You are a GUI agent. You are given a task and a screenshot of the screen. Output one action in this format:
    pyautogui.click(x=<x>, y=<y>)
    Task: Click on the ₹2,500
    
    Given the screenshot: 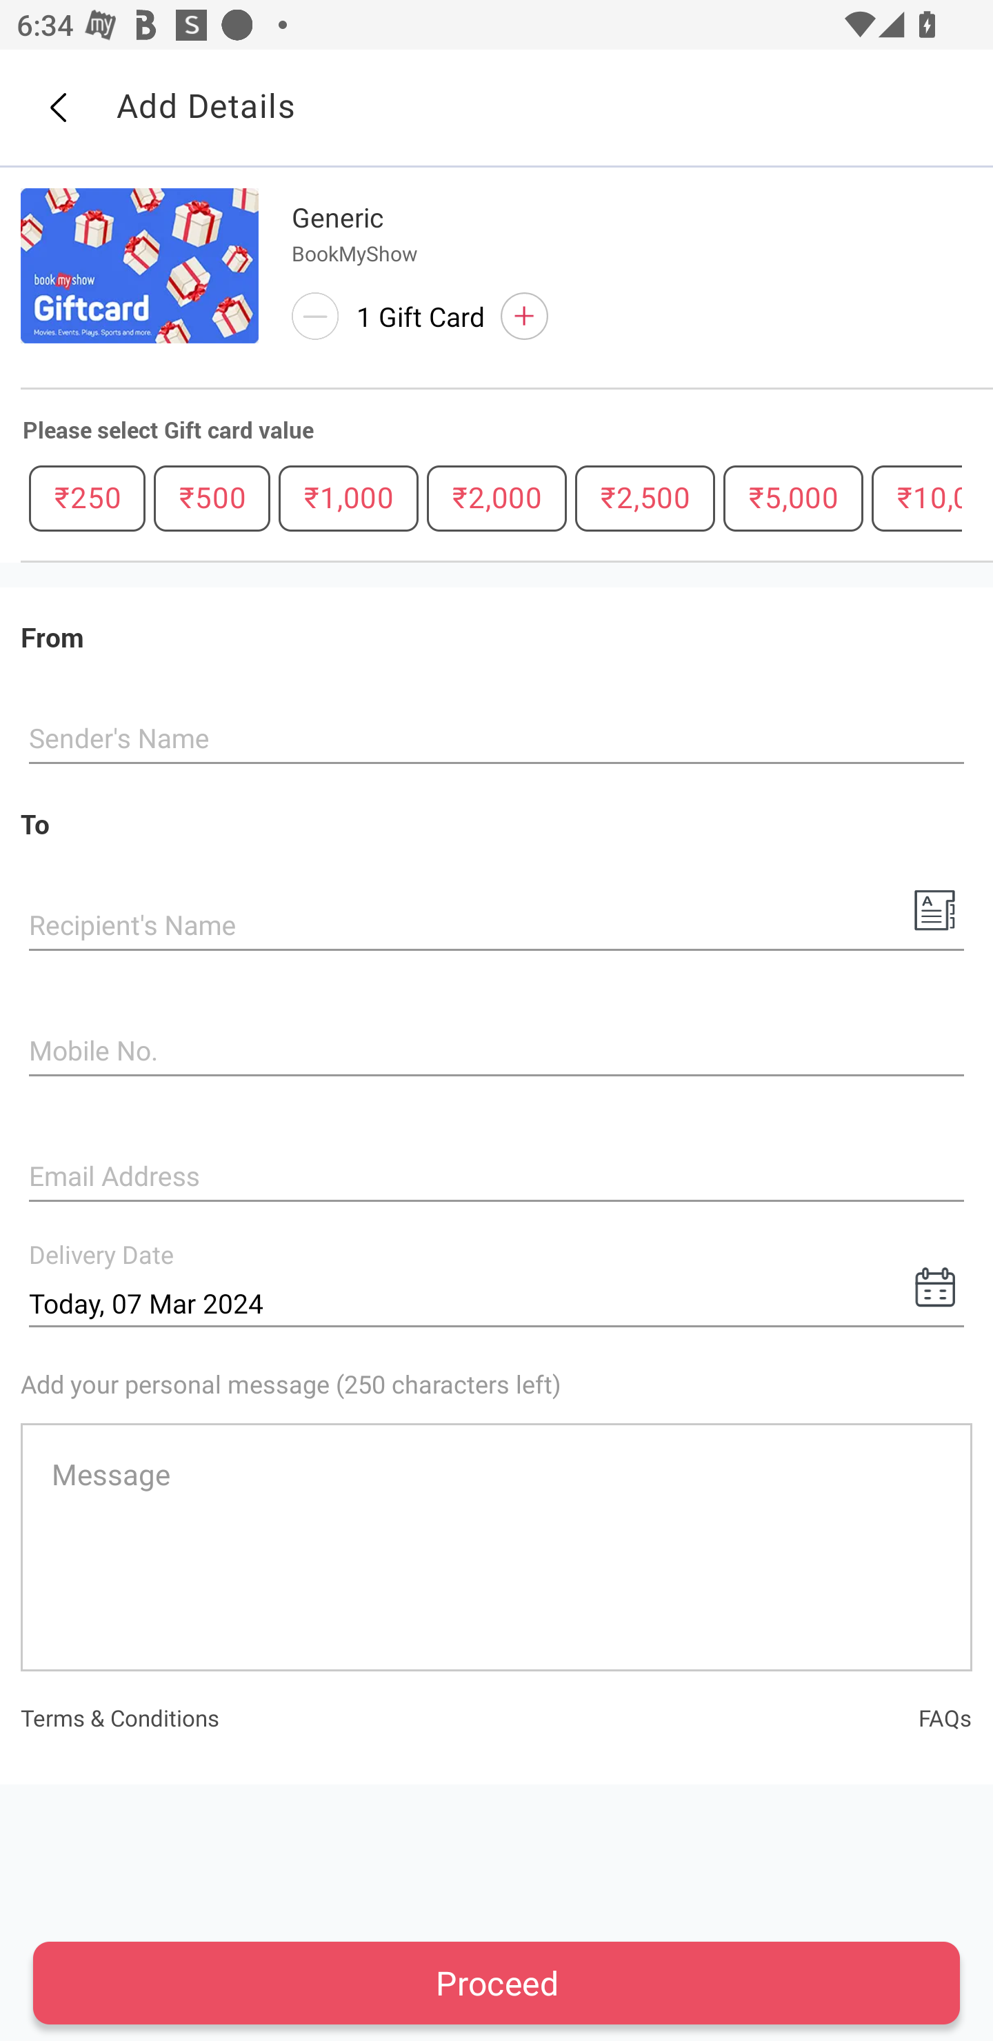 What is the action you would take?
    pyautogui.click(x=644, y=498)
    